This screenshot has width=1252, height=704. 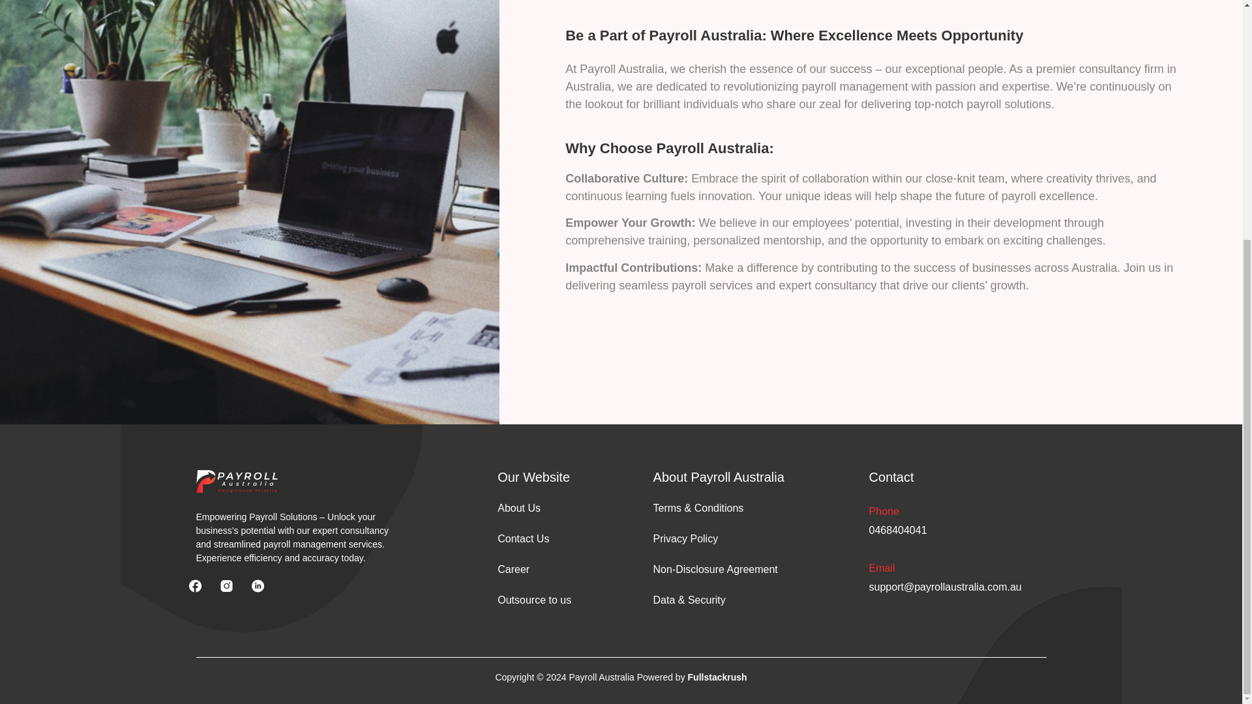 What do you see at coordinates (569, 570) in the screenshot?
I see `Career` at bounding box center [569, 570].